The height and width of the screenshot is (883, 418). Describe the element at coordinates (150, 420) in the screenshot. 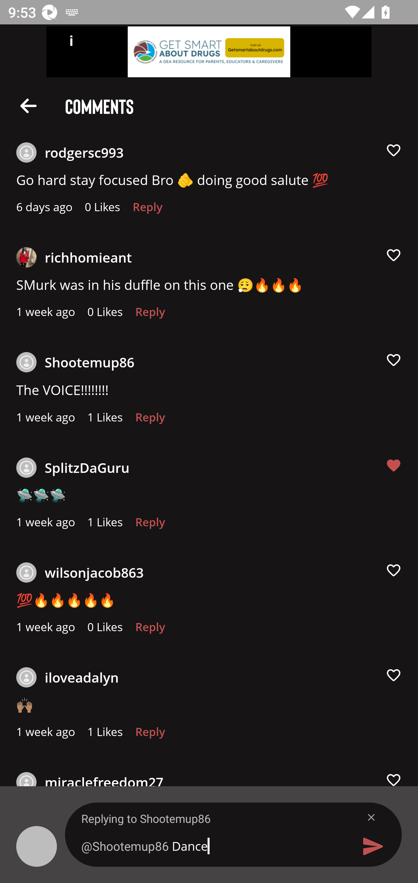

I see `Reply` at that location.